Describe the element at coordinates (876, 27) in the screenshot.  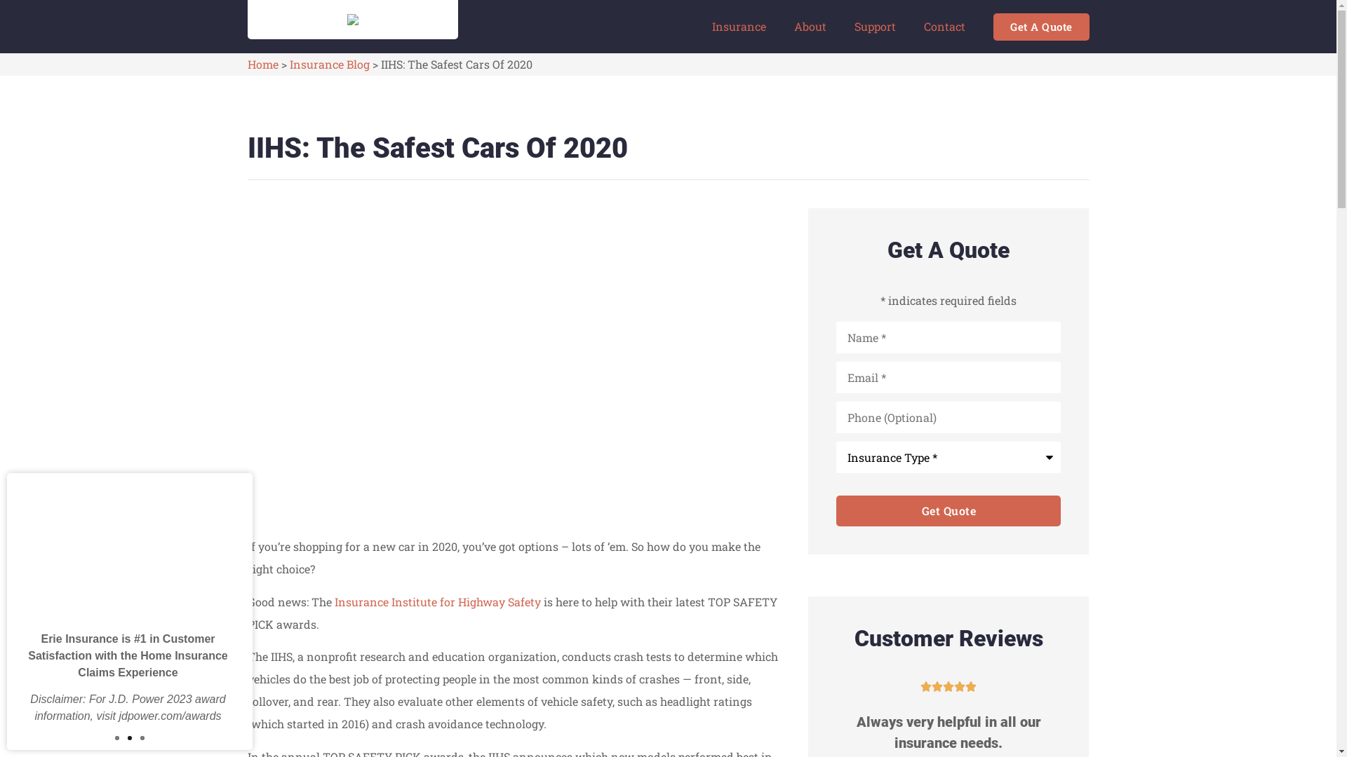
I see `Support` at that location.